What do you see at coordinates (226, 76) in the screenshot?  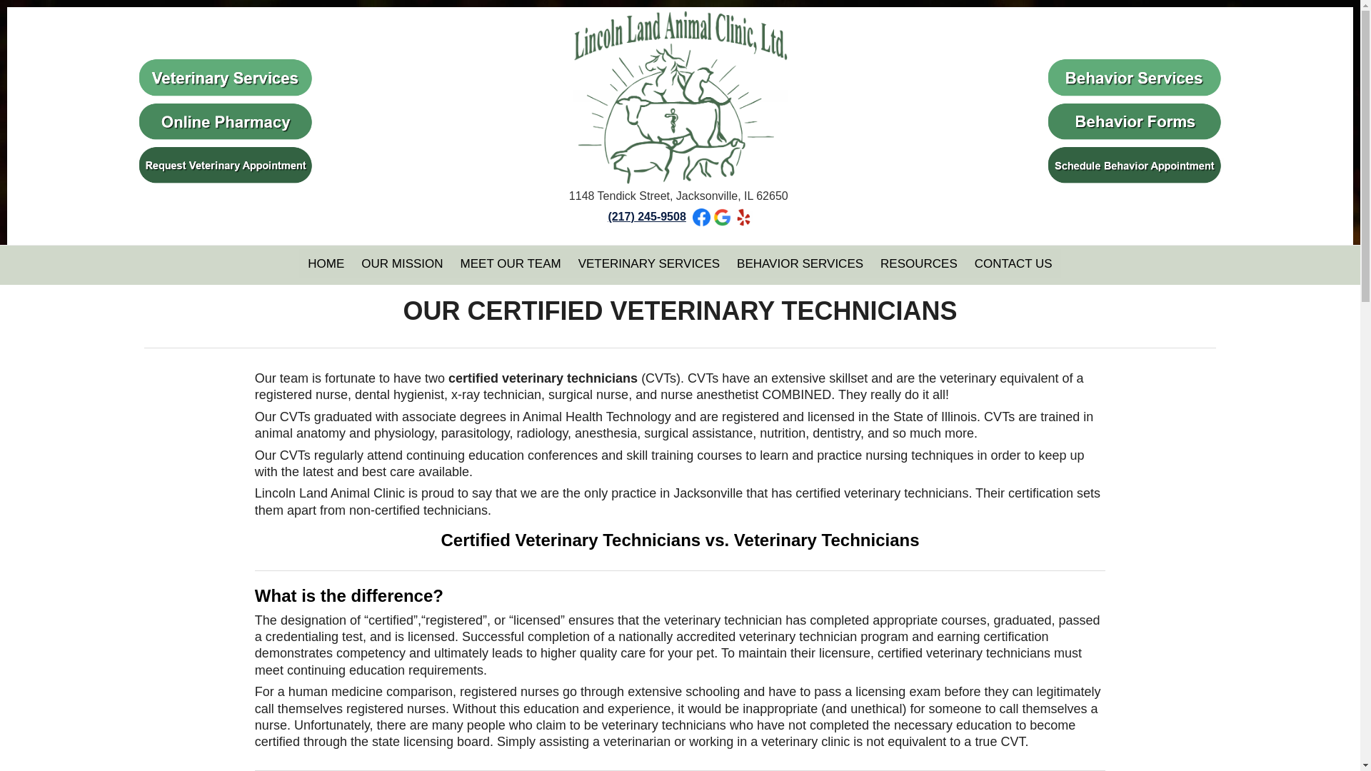 I see `Veterinary Services` at bounding box center [226, 76].